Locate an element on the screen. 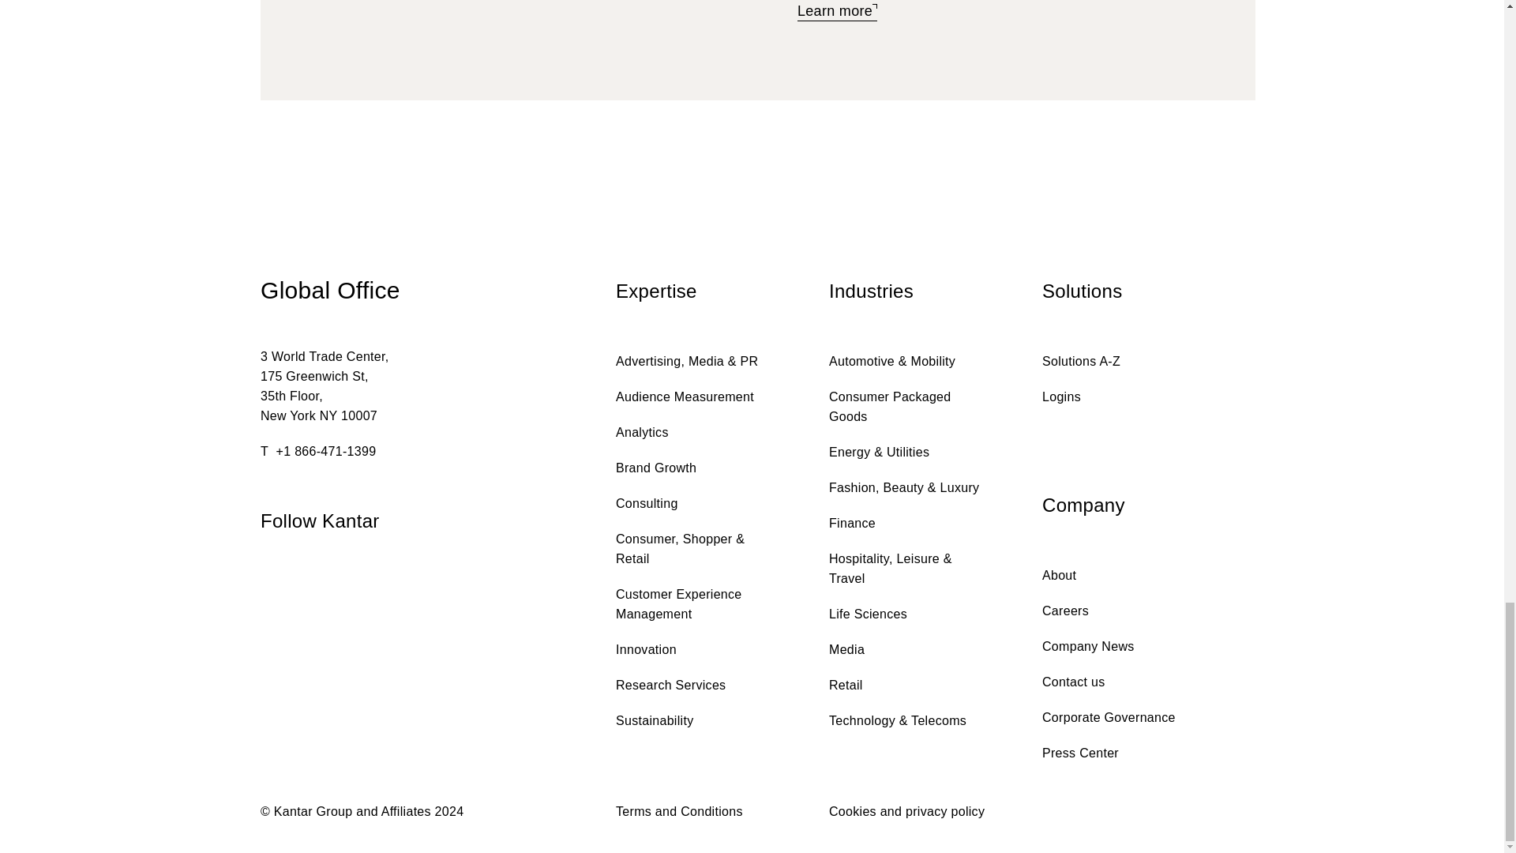  Retailer Channel Shopper Intelligence is located at coordinates (837, 13).